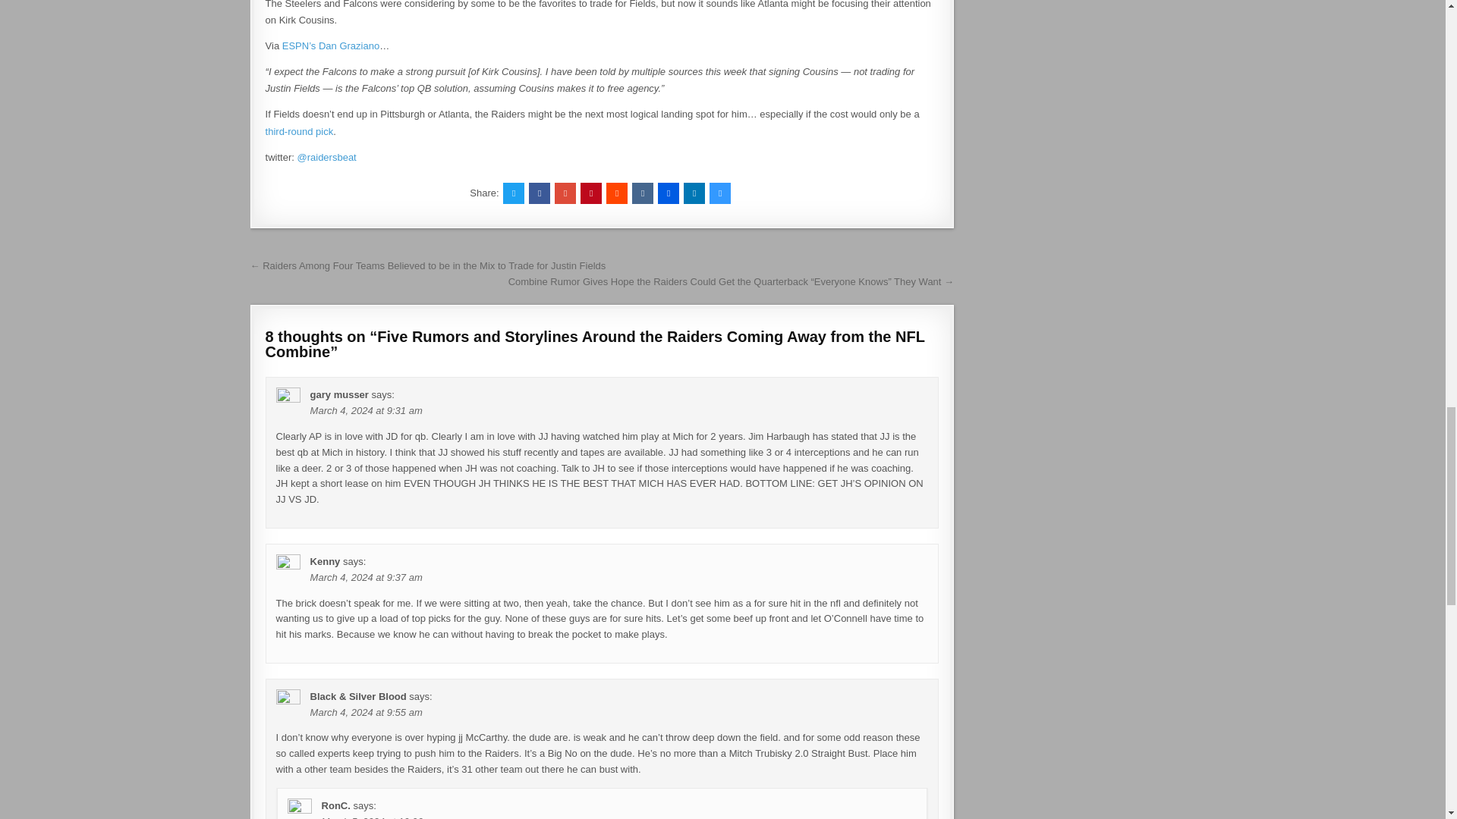 The width and height of the screenshot is (1457, 819). Describe the element at coordinates (720, 193) in the screenshot. I see `Share this on Delicious` at that location.